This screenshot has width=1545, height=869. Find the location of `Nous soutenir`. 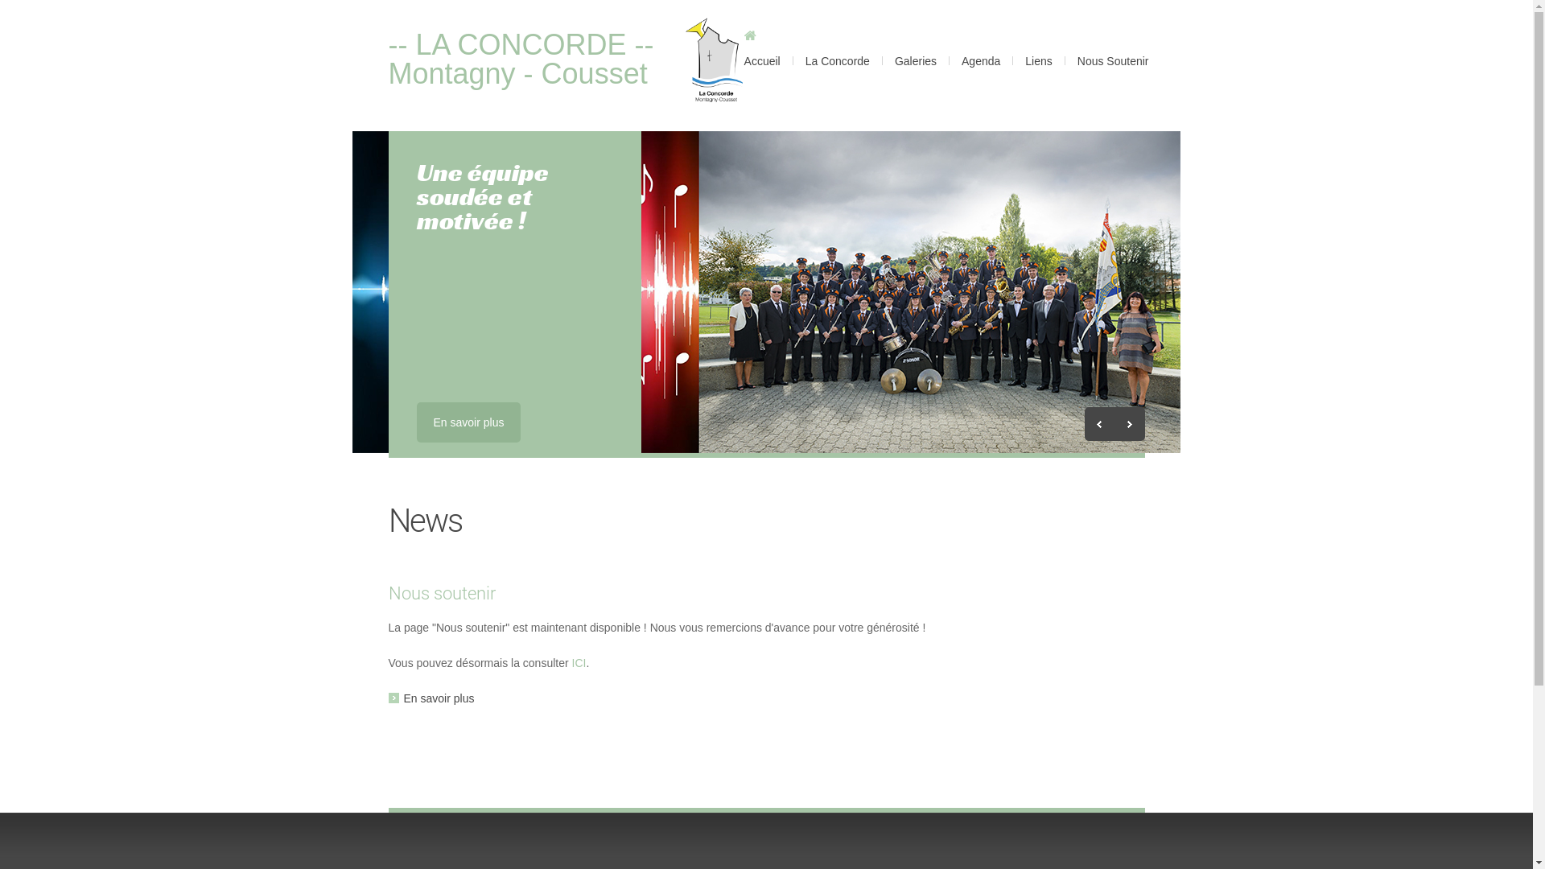

Nous soutenir is located at coordinates (441, 594).